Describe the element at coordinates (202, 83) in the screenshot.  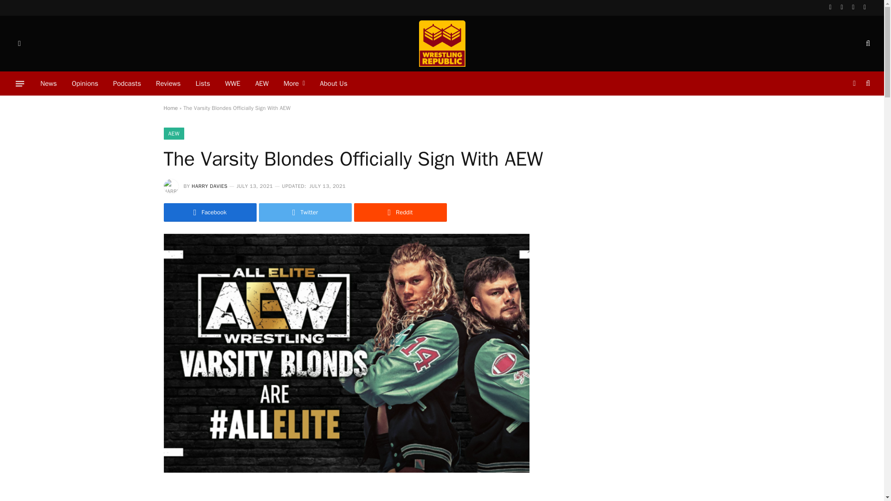
I see `Lists` at that location.